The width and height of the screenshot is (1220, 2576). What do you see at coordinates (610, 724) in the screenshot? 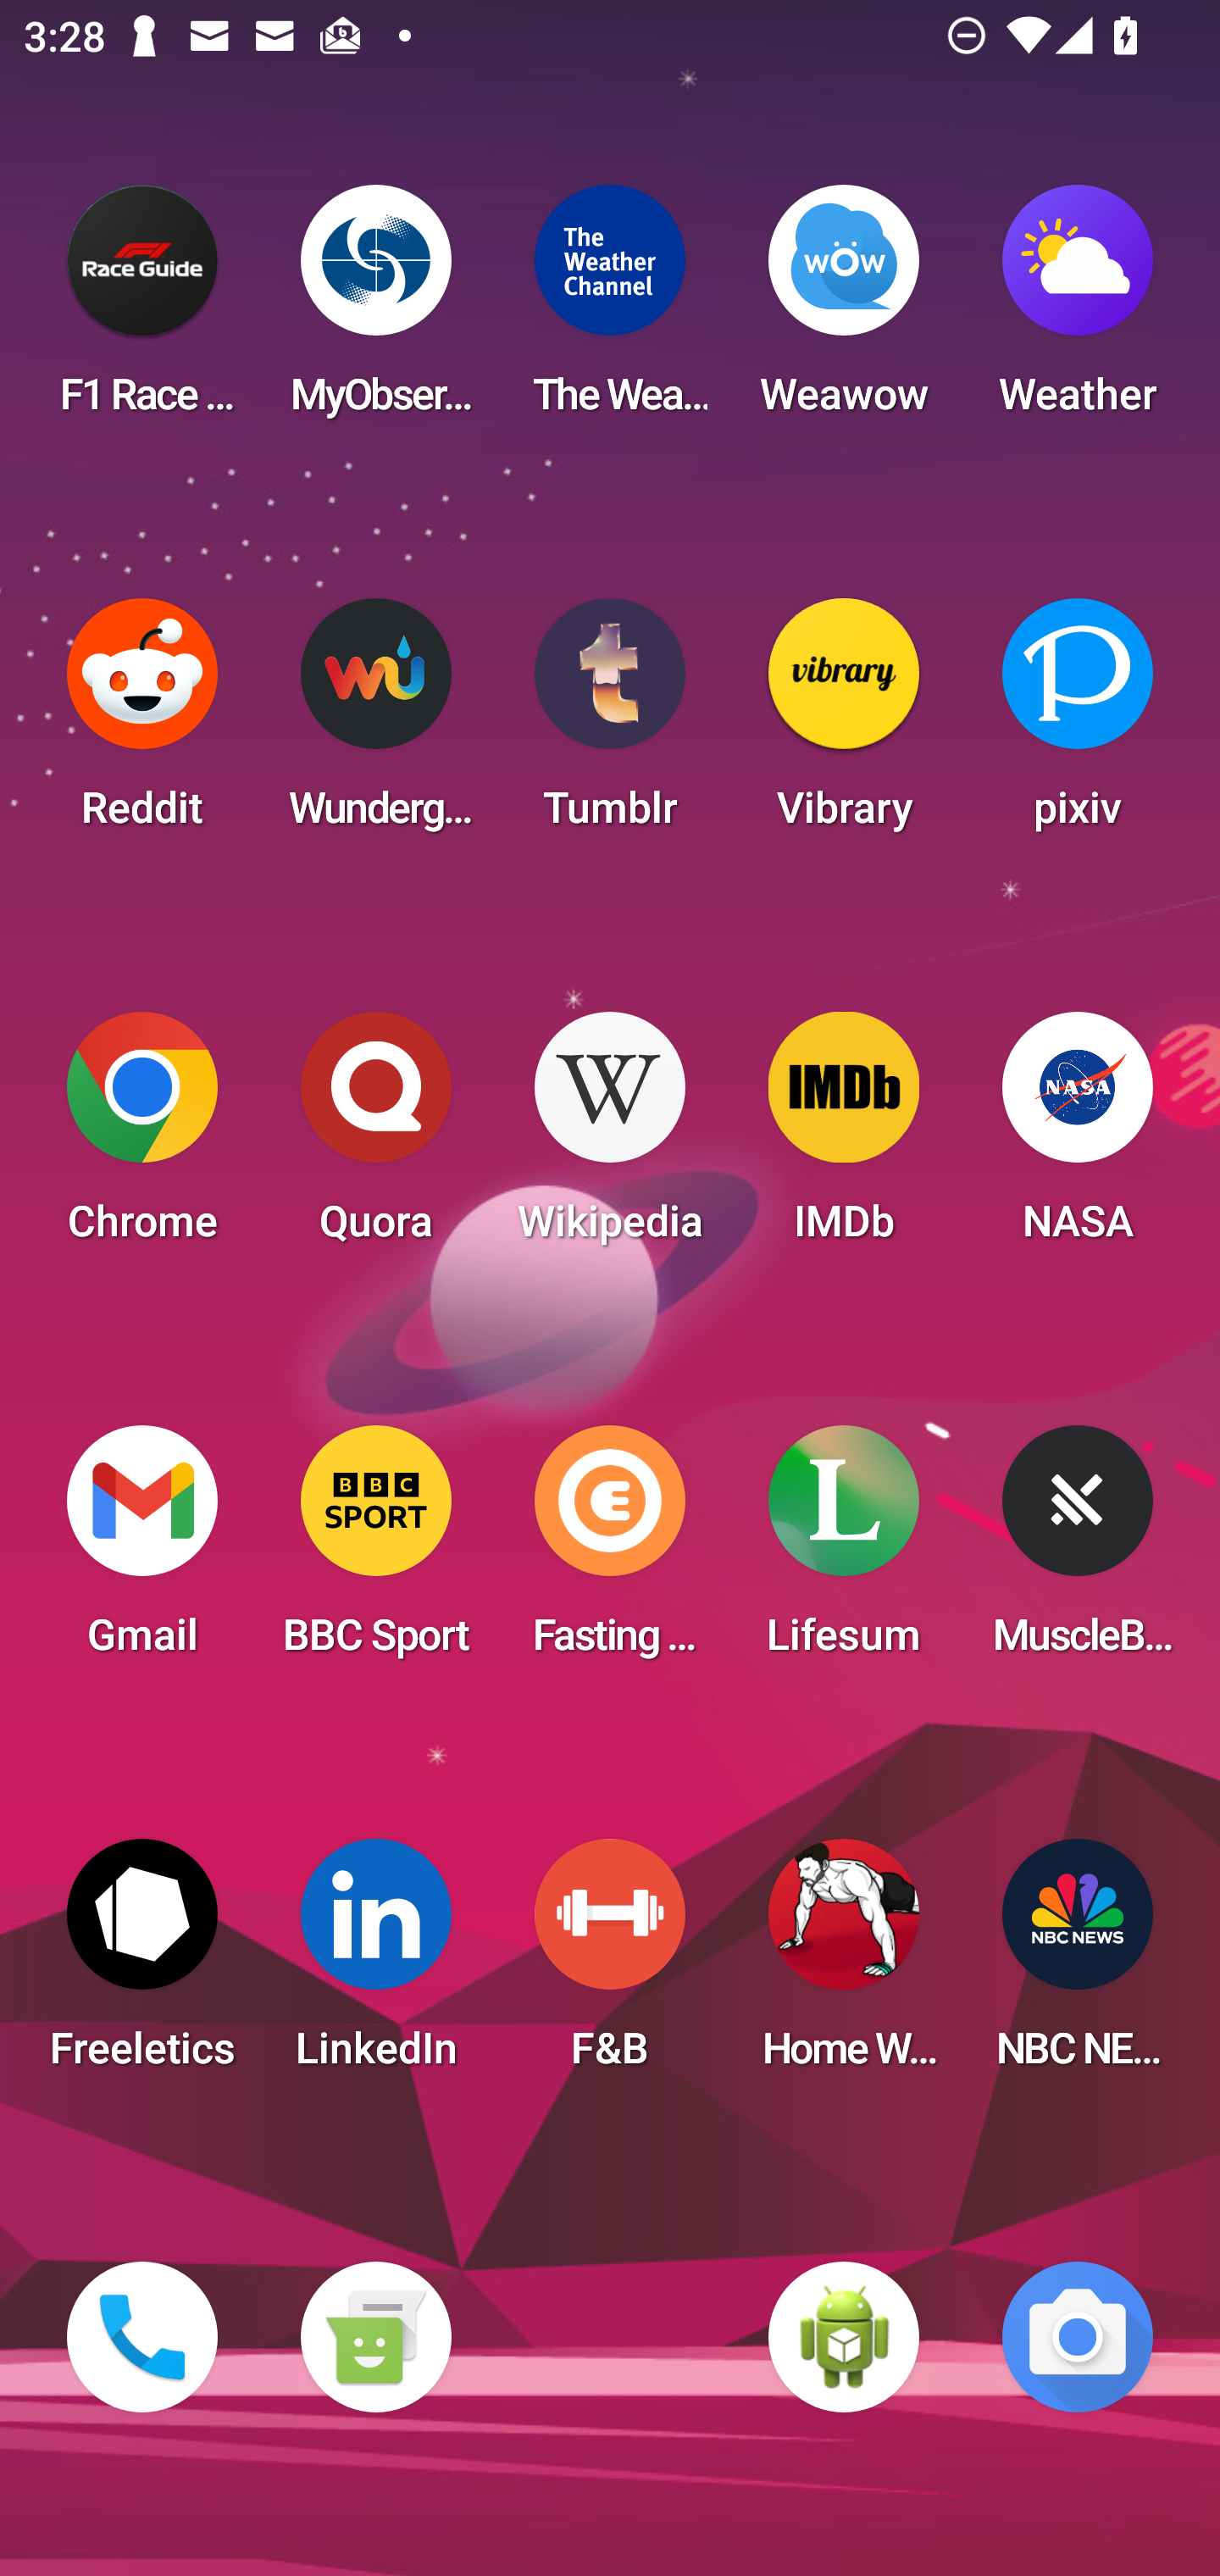
I see `Tumblr` at bounding box center [610, 724].